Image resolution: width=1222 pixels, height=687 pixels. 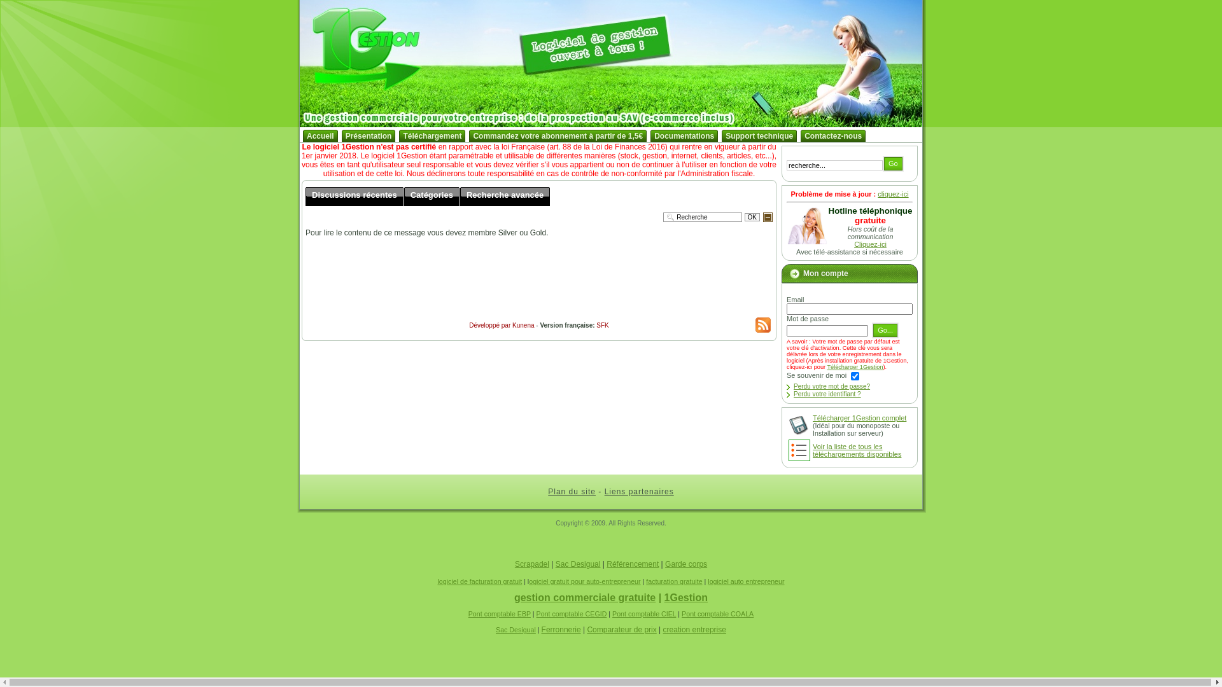 I want to click on ogiciel gratuit pour auto-entrepreneur, so click(x=584, y=581).